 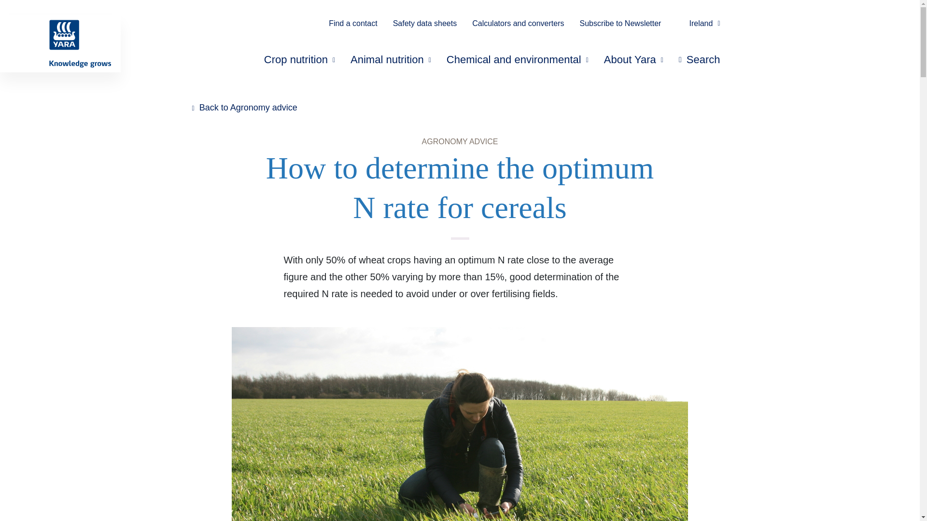 I want to click on Calculators and converters, so click(x=518, y=24).